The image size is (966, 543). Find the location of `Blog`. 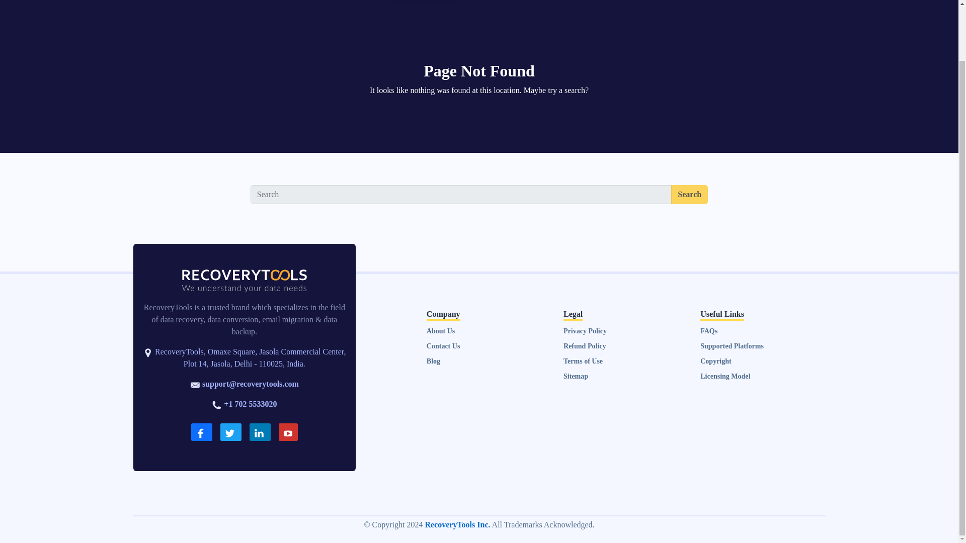

Blog is located at coordinates (434, 361).